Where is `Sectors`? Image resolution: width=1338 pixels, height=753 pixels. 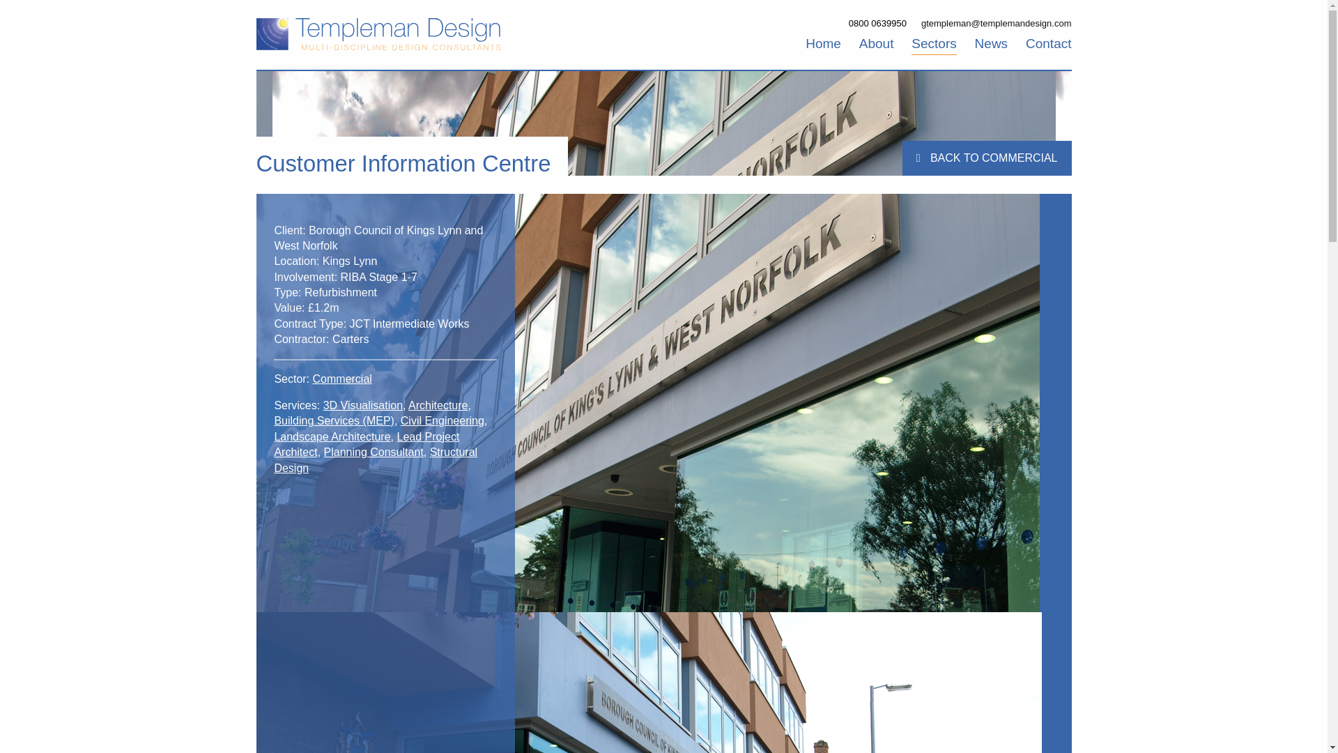 Sectors is located at coordinates (934, 45).